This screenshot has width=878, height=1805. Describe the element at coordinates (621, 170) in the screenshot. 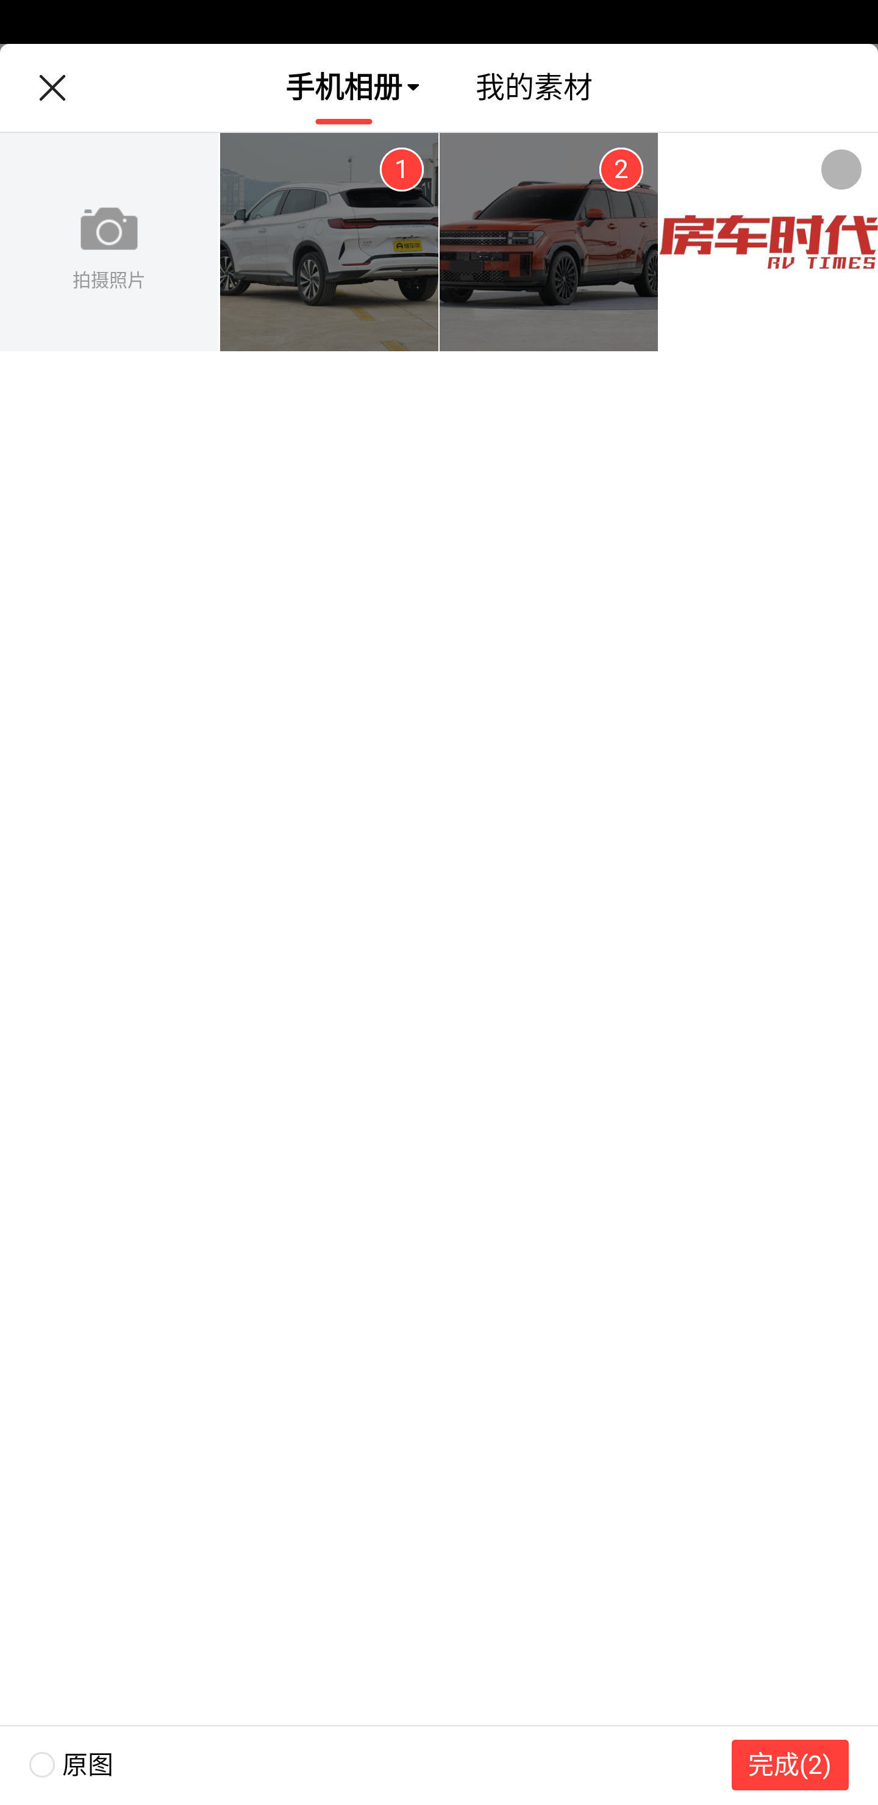

I see `已选中2 2` at that location.